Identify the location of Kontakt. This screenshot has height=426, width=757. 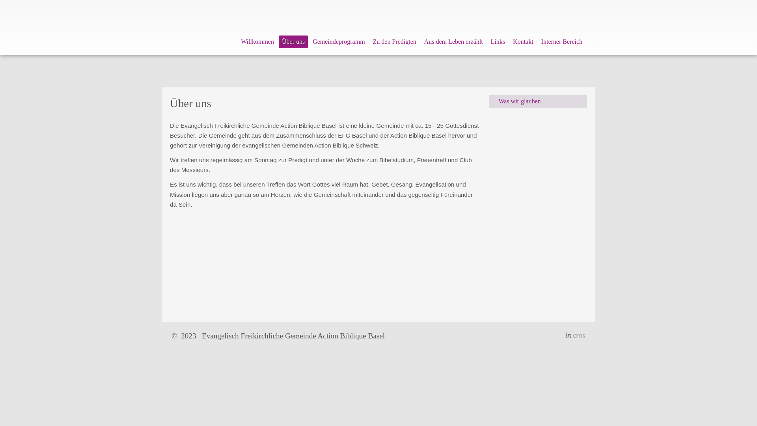
(523, 42).